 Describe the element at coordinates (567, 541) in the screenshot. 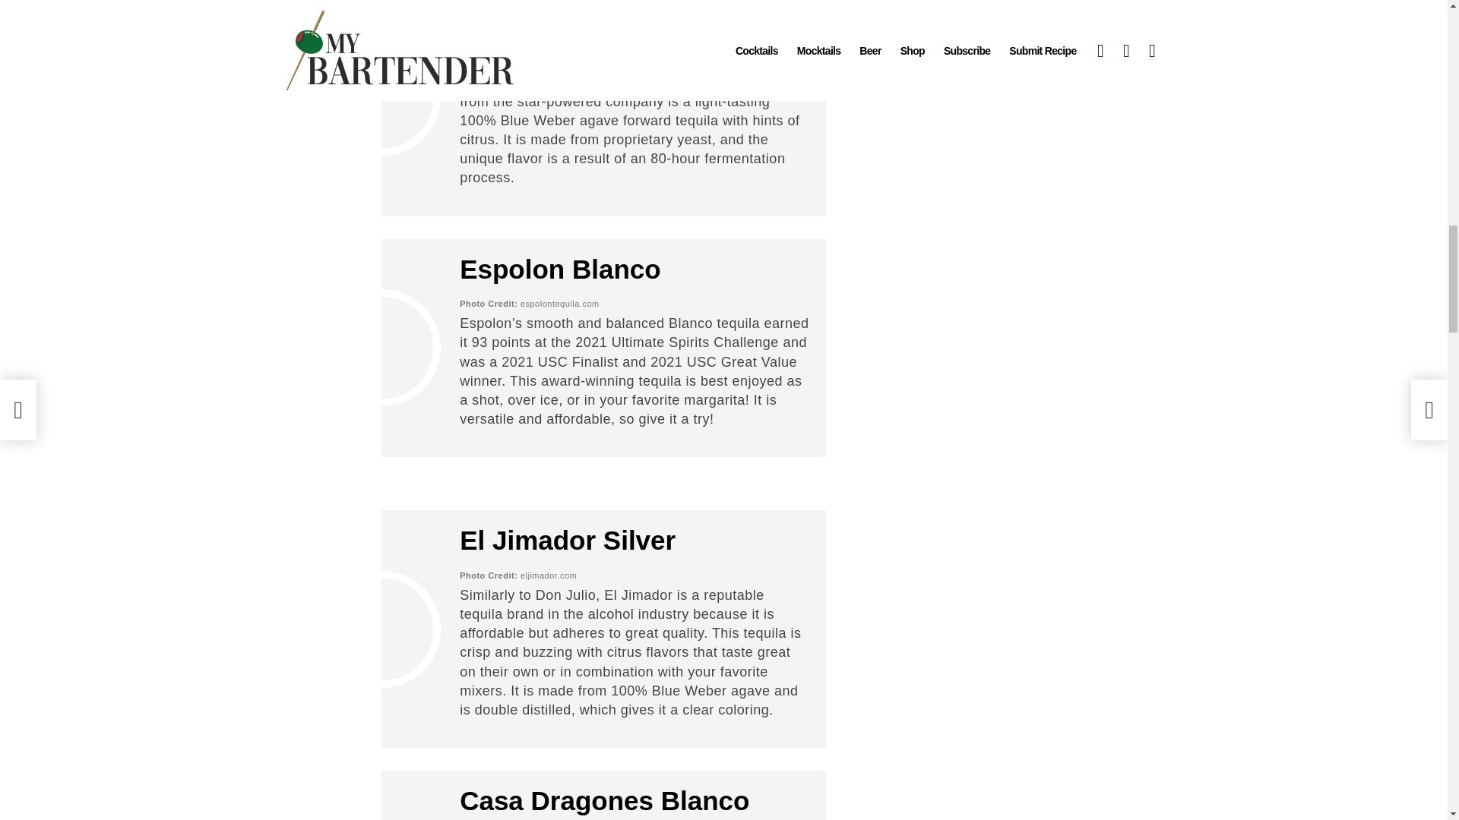

I see `El Jimador Silver` at that location.